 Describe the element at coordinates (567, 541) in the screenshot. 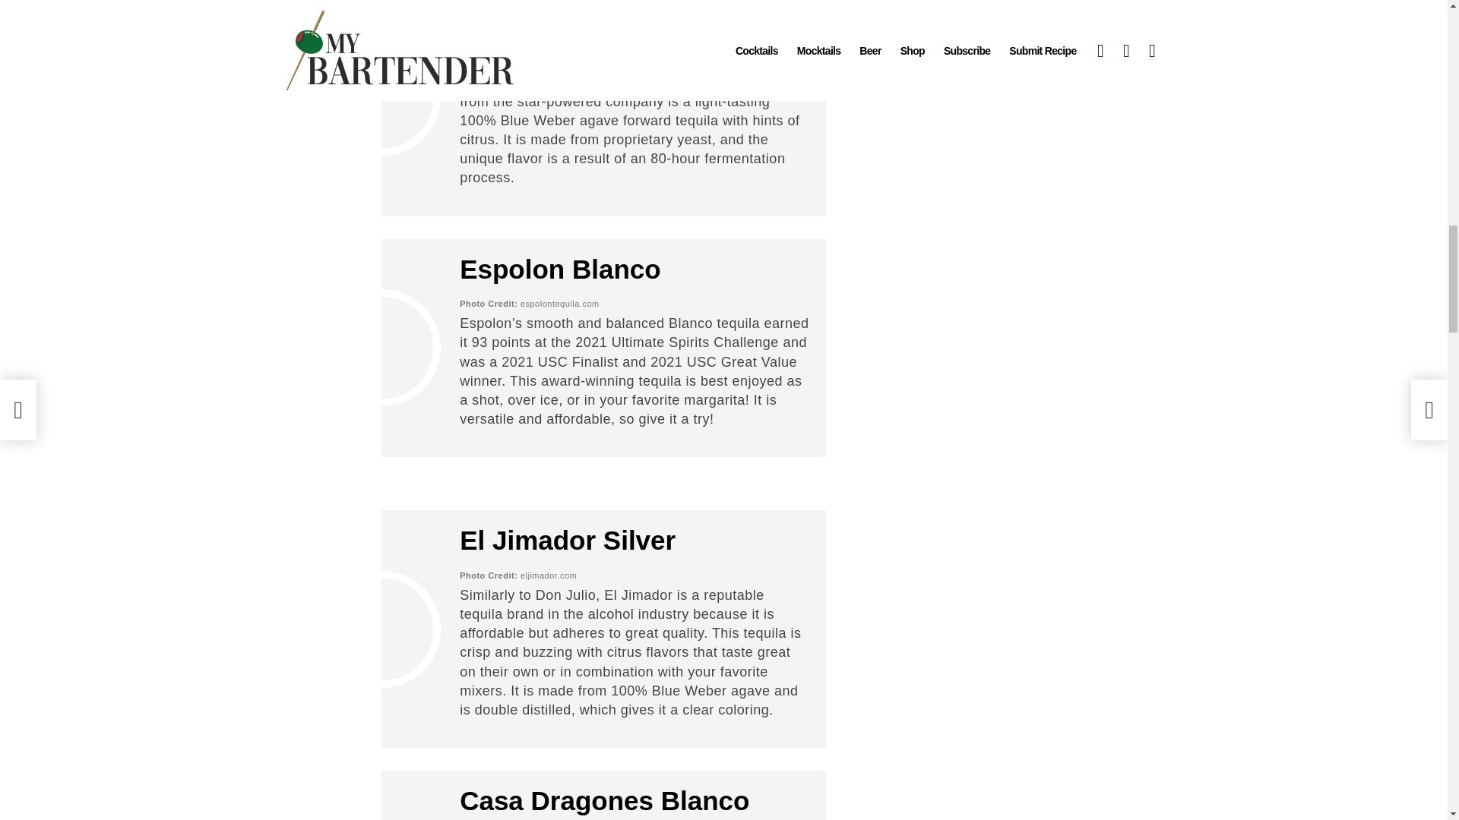

I see `El Jimador Silver` at that location.